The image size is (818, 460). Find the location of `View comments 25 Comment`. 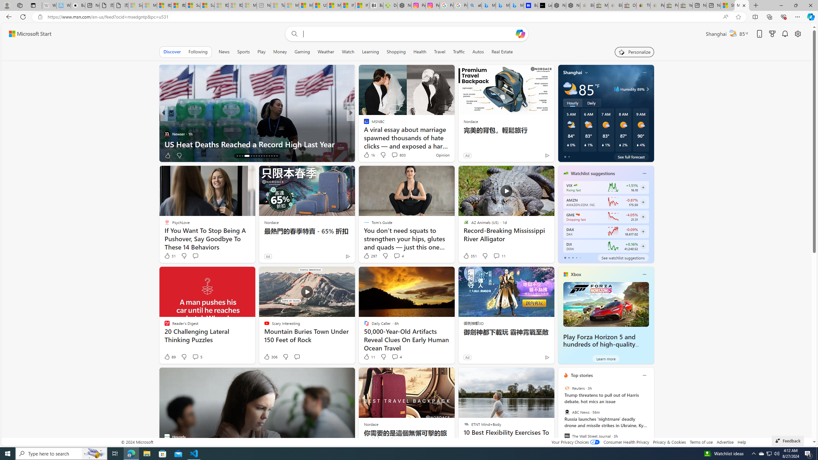

View comments 25 Comment is located at coordinates (4, 155).